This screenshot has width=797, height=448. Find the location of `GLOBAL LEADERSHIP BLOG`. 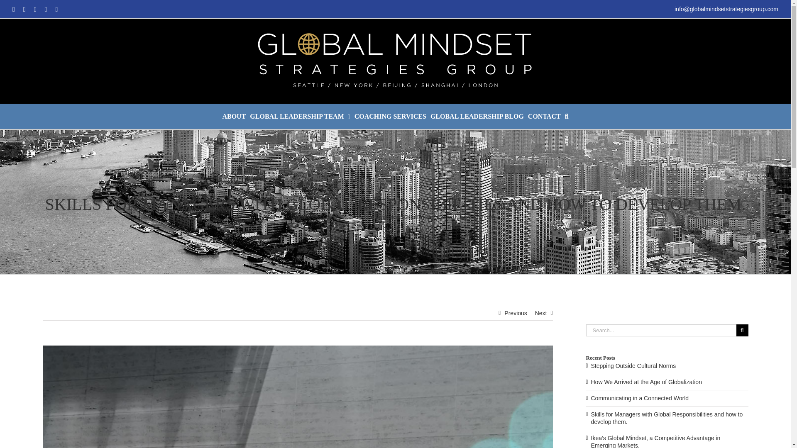

GLOBAL LEADERSHIP BLOG is located at coordinates (477, 116).